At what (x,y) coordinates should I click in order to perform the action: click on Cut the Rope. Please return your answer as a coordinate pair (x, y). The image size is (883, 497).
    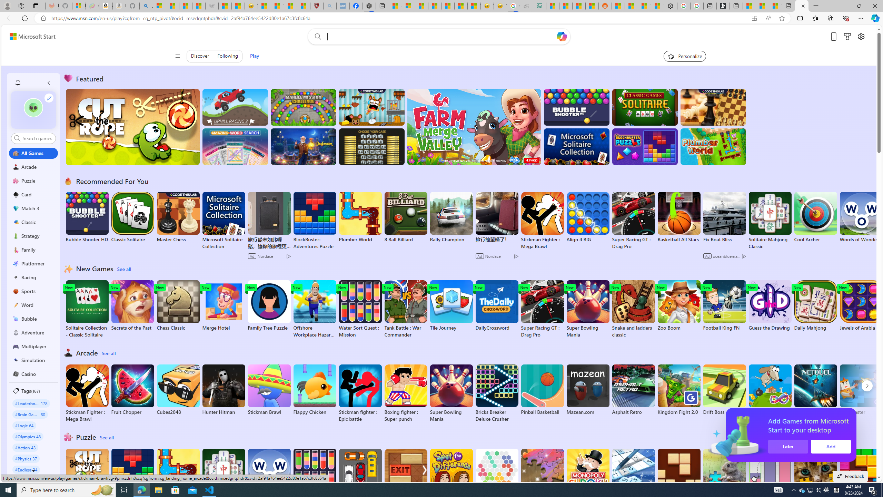
    Looking at the image, I should click on (87, 474).